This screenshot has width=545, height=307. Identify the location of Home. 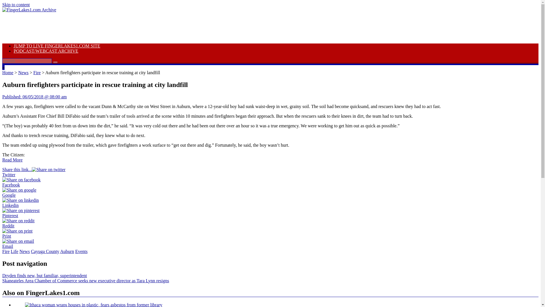
(7, 72).